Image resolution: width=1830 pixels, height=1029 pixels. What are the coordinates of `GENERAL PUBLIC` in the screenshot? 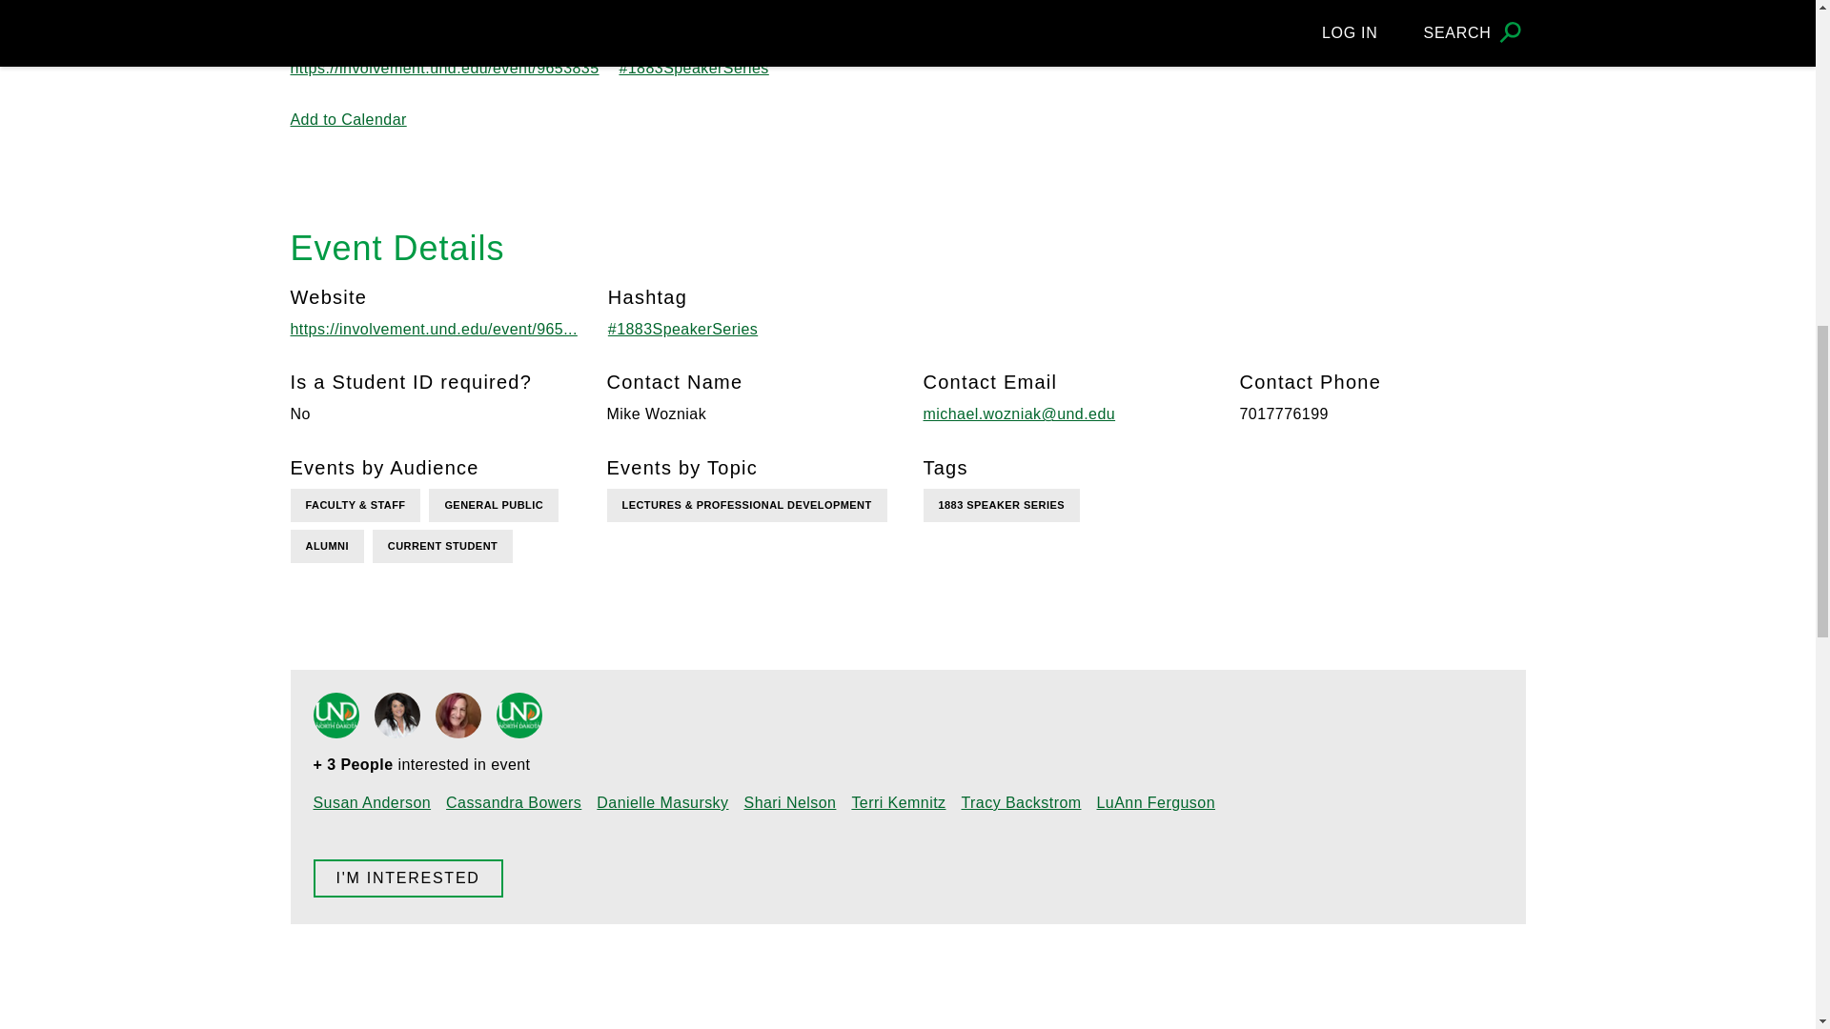 It's located at (493, 505).